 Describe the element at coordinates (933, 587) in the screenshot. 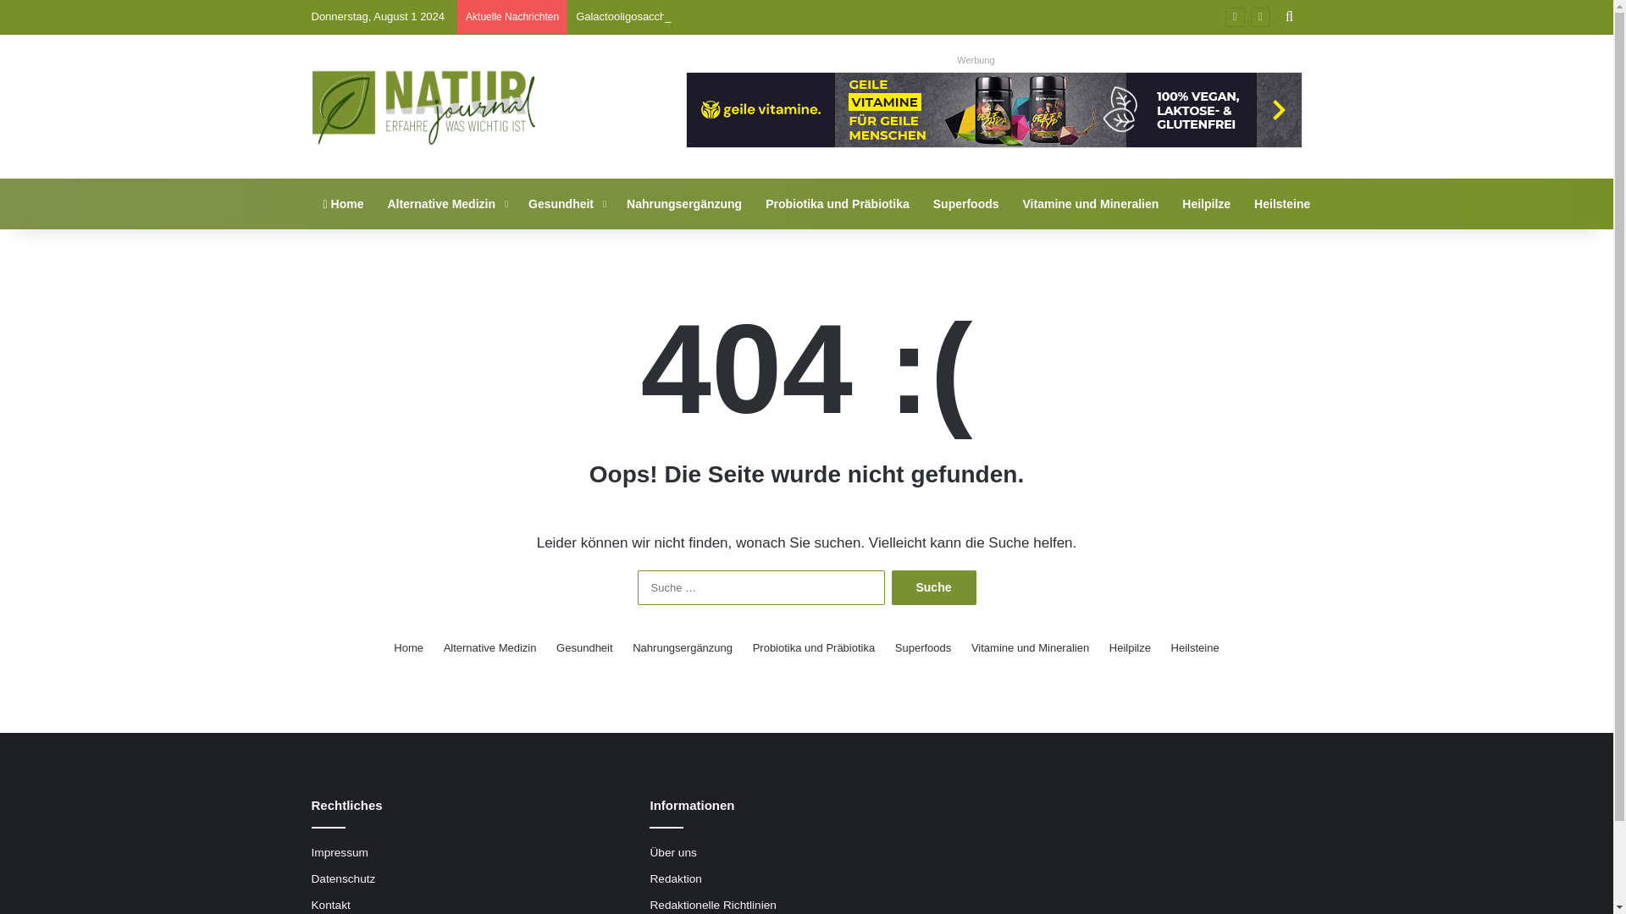

I see `Suche` at that location.